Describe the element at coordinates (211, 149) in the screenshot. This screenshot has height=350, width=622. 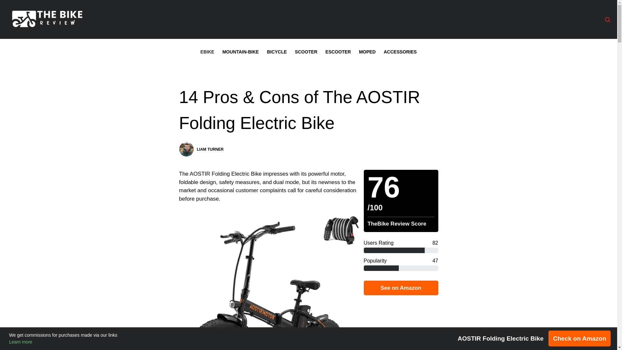
I see `LIAM TURNER` at that location.